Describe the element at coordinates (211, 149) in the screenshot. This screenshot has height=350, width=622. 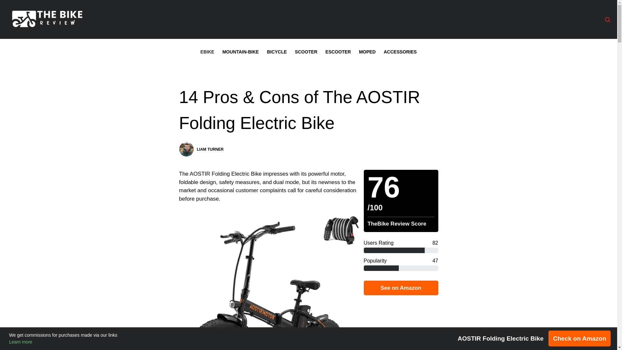
I see `LIAM TURNER` at that location.